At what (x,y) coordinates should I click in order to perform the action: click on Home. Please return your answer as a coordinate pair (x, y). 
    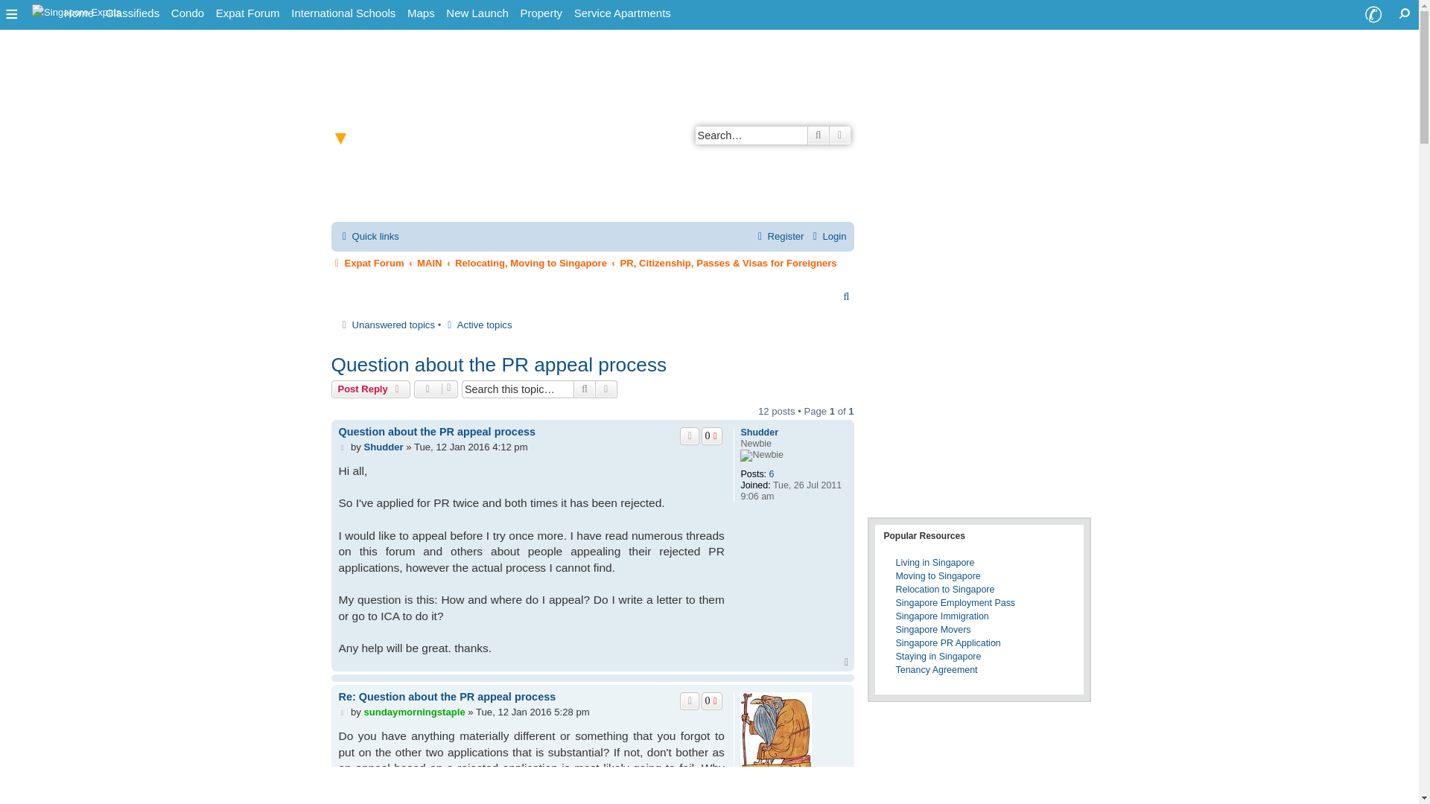
    Looking at the image, I should click on (79, 13).